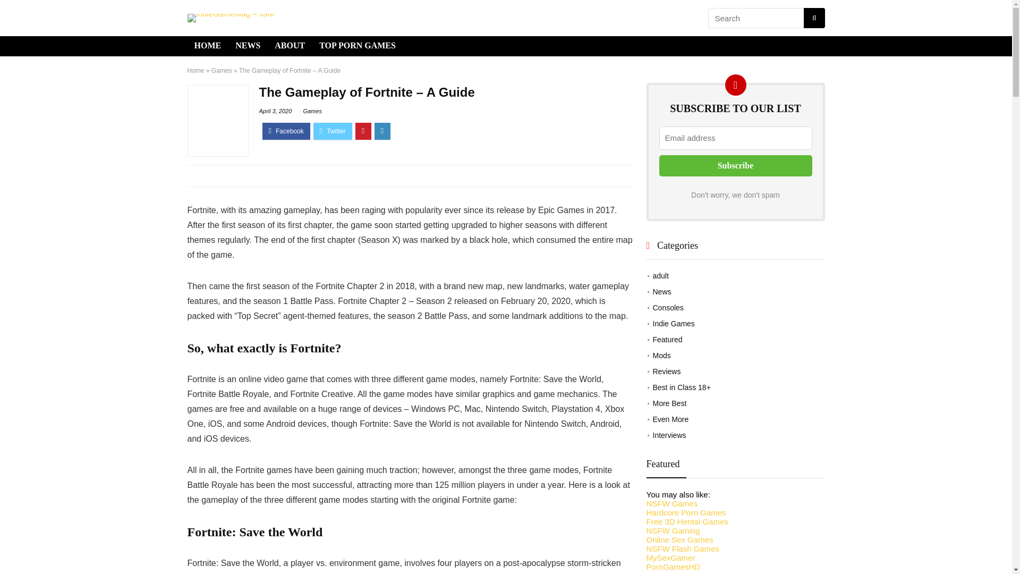  Describe the element at coordinates (668, 308) in the screenshot. I see `Consoles` at that location.